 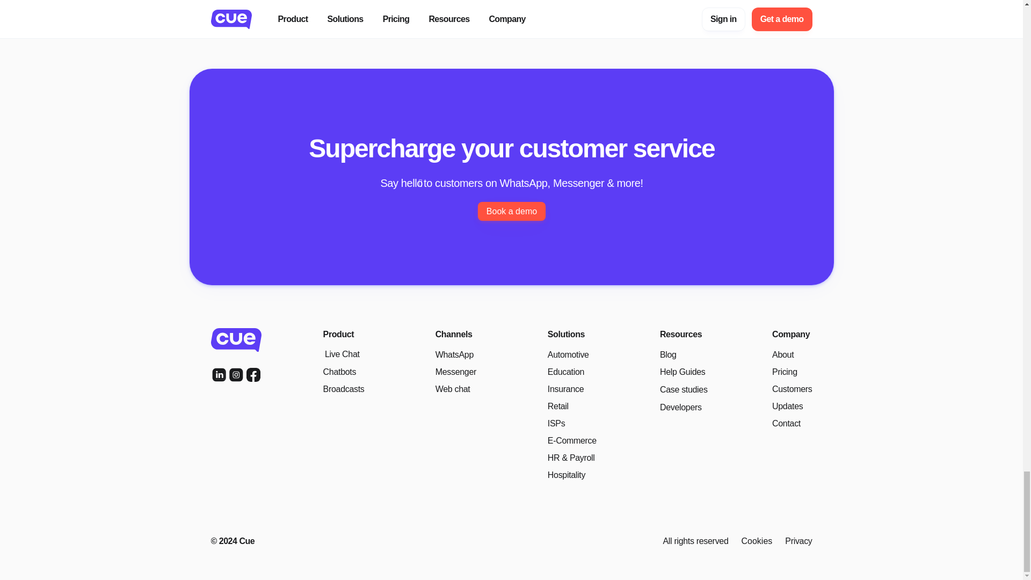 I want to click on Messenger, so click(x=455, y=372).